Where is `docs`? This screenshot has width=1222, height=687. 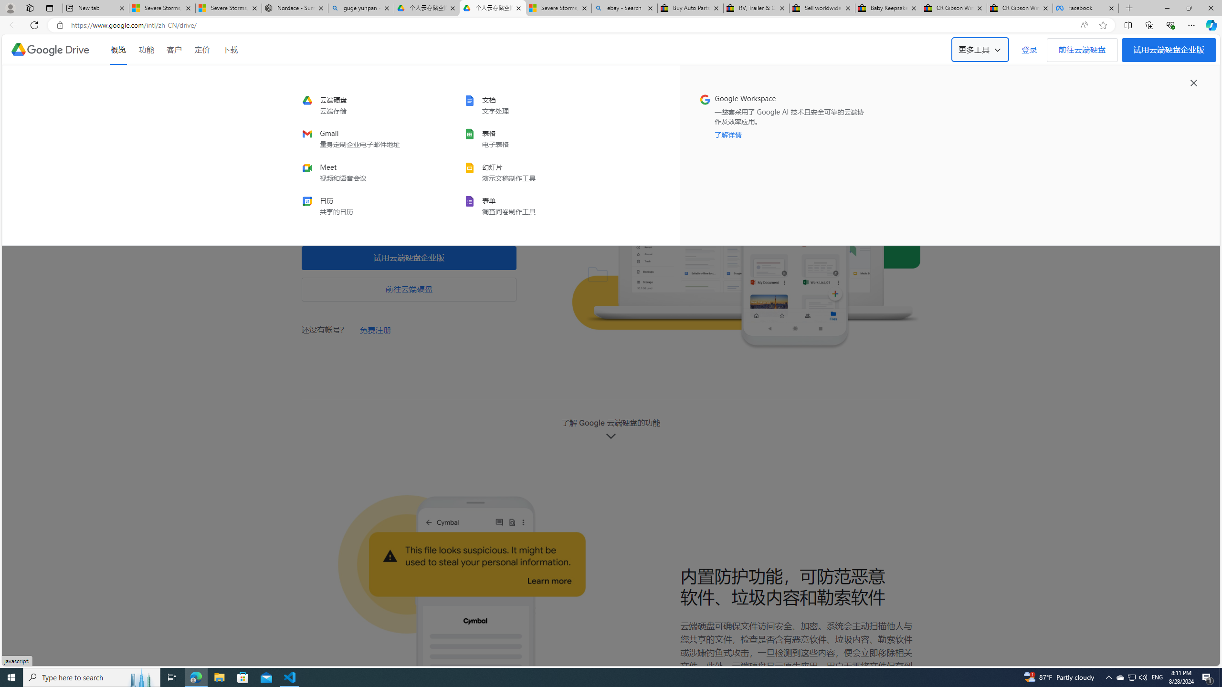 docs is located at coordinates (527, 105).